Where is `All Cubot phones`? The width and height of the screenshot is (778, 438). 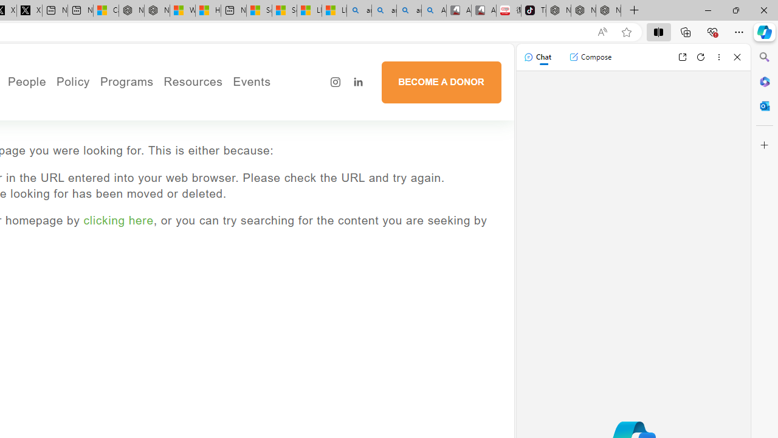 All Cubot phones is located at coordinates (484, 11).